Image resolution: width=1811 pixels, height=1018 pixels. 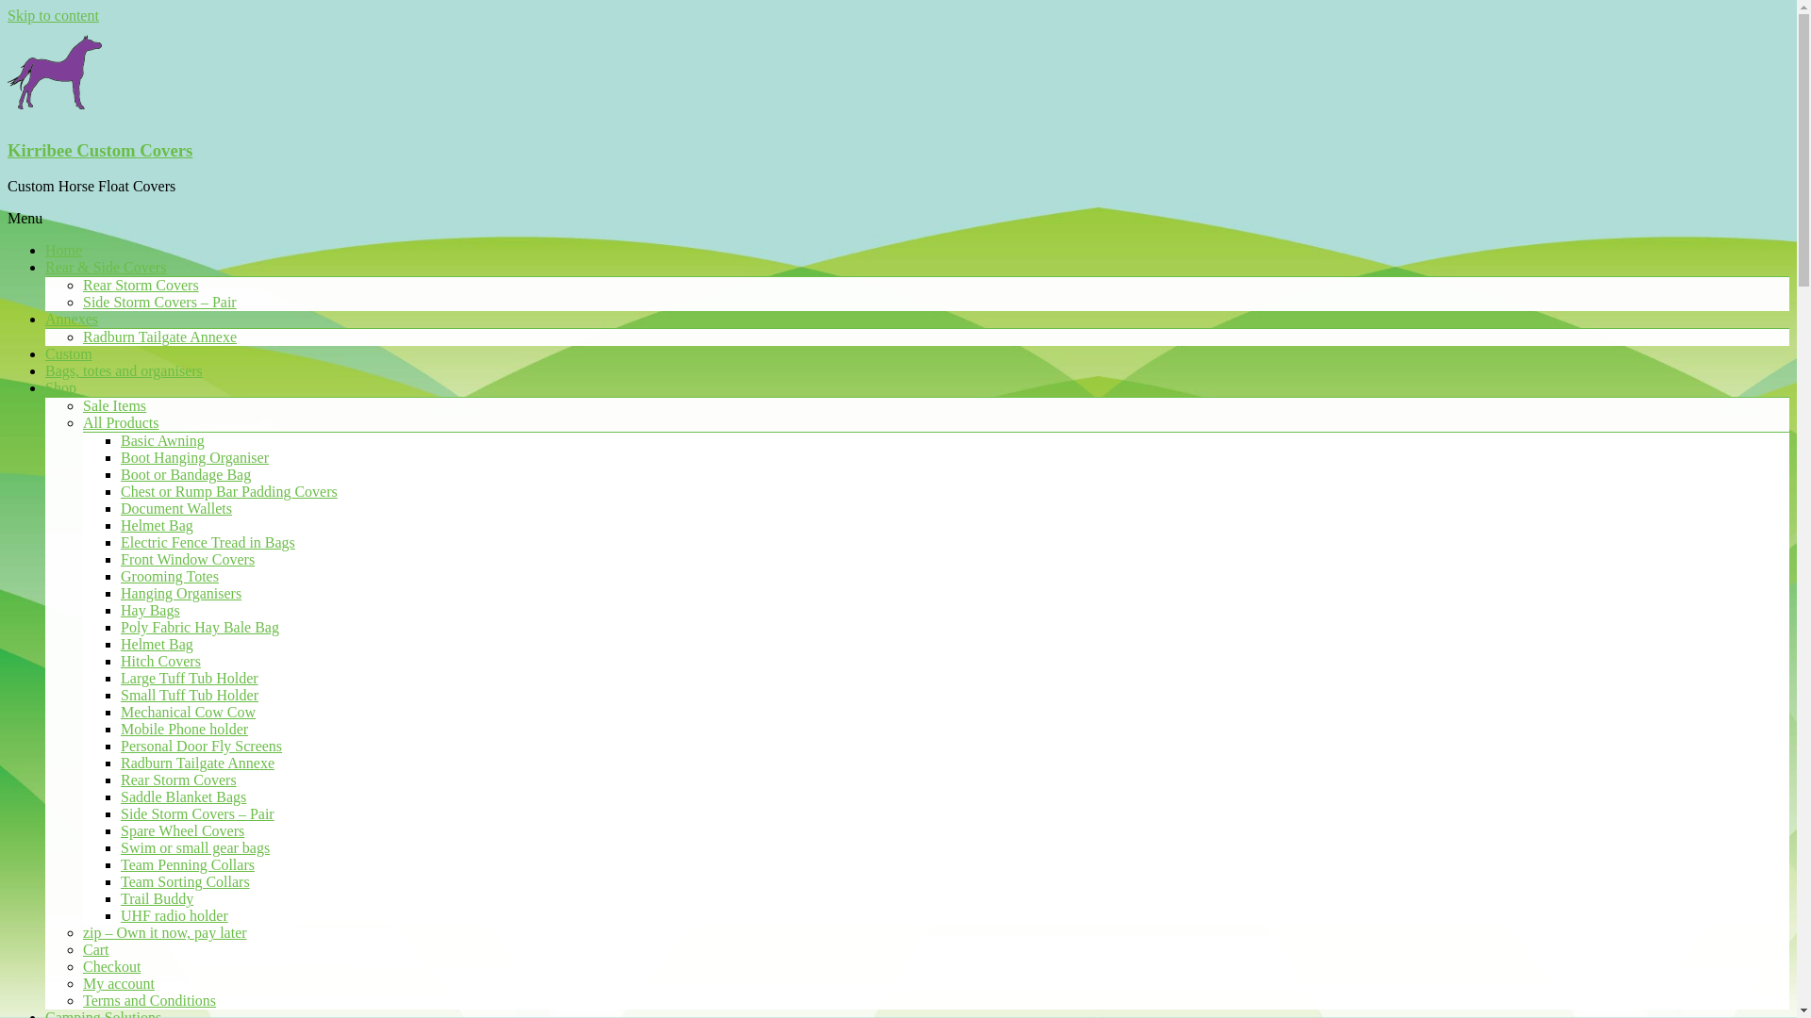 I want to click on My account, so click(x=119, y=984).